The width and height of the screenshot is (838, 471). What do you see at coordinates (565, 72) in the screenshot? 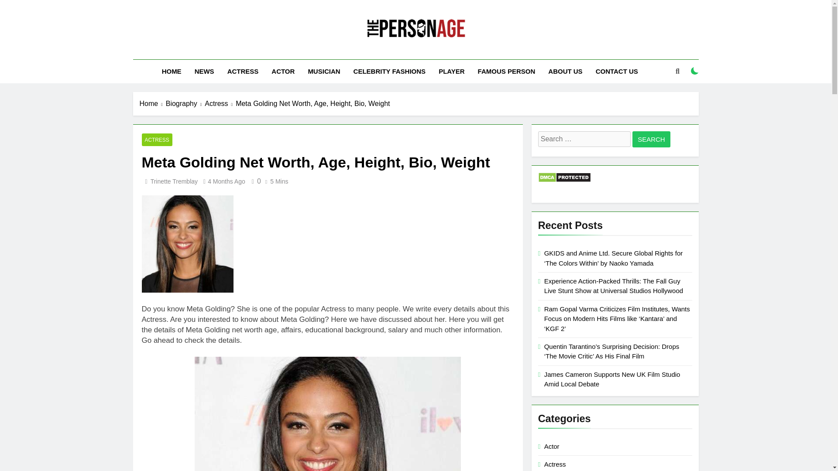
I see `ABOUT US` at bounding box center [565, 72].